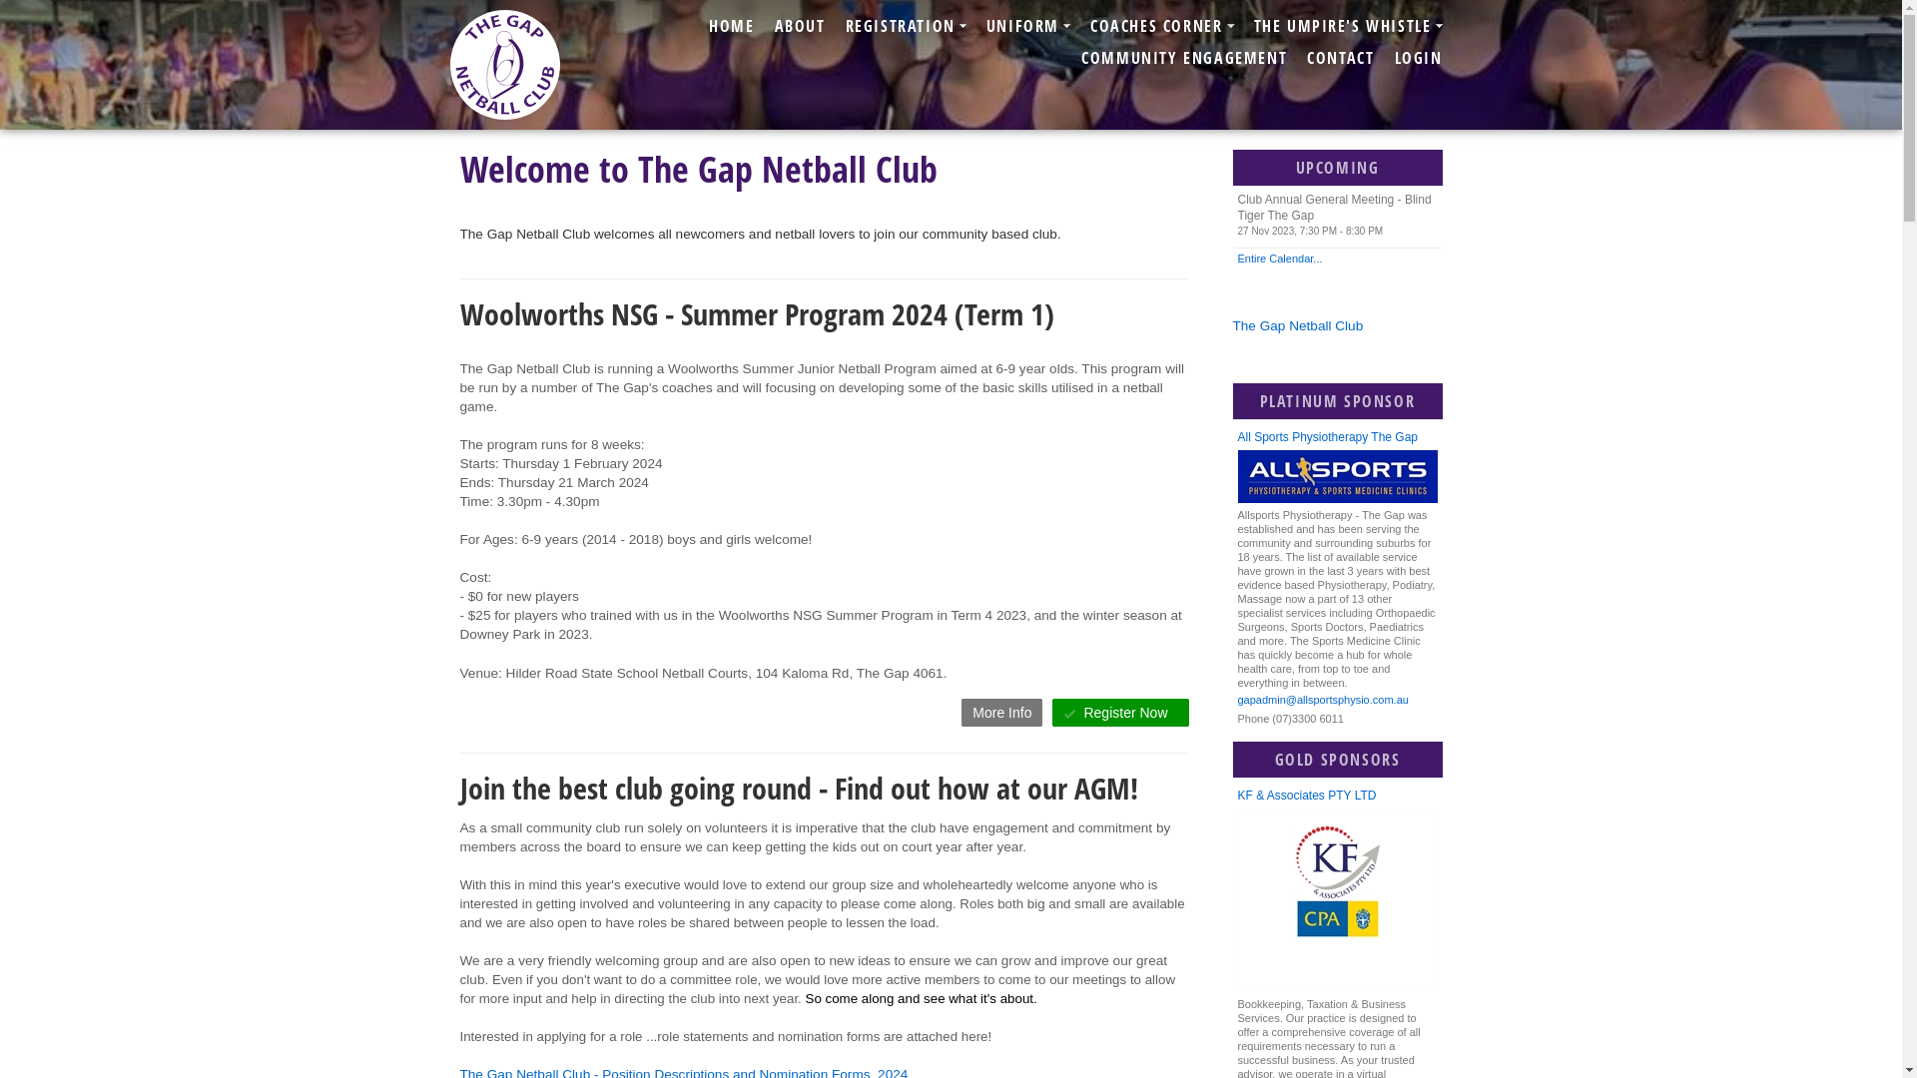 The image size is (1917, 1078). What do you see at coordinates (1348, 26) in the screenshot?
I see `THE UMPIRE'S WHISTLE` at bounding box center [1348, 26].